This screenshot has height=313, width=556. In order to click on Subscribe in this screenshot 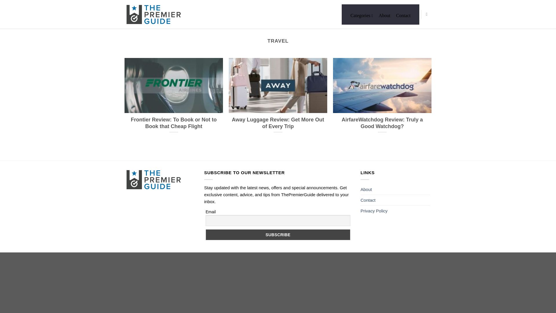, I will do `click(278, 235)`.